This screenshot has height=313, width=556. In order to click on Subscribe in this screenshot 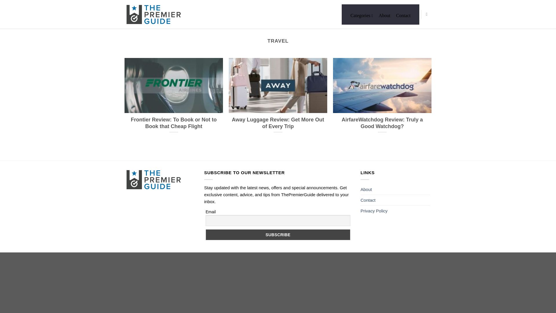, I will do `click(278, 235)`.